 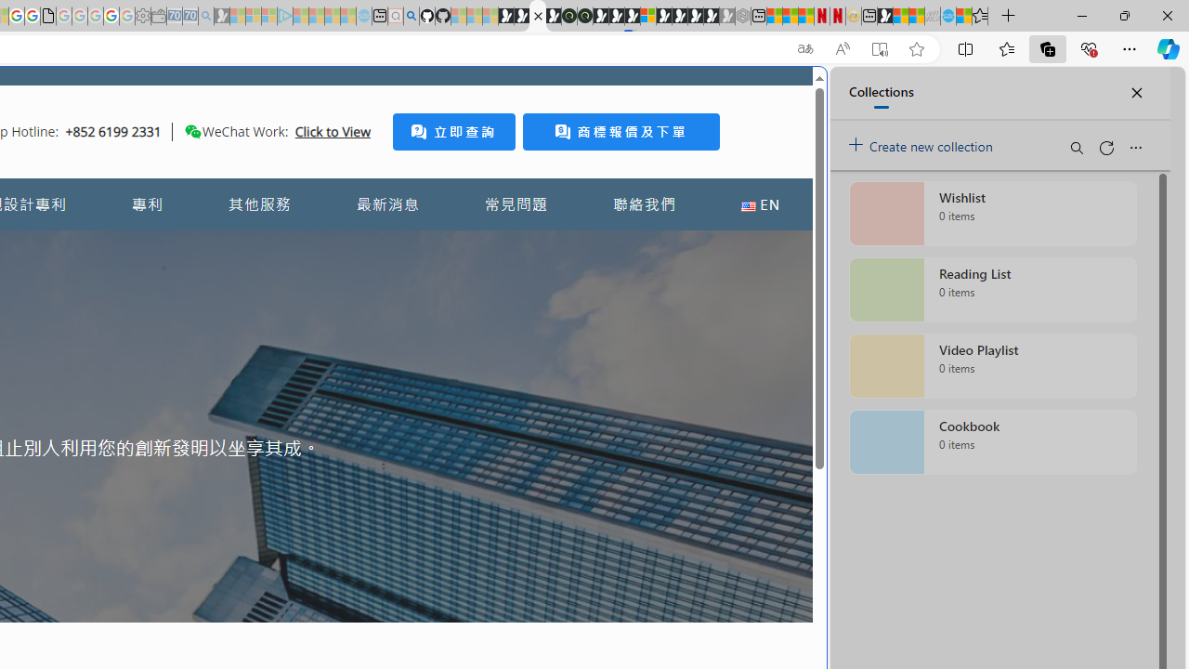 What do you see at coordinates (916, 17) in the screenshot?
I see `Earth has six continents not seven, radical new study claims` at bounding box center [916, 17].